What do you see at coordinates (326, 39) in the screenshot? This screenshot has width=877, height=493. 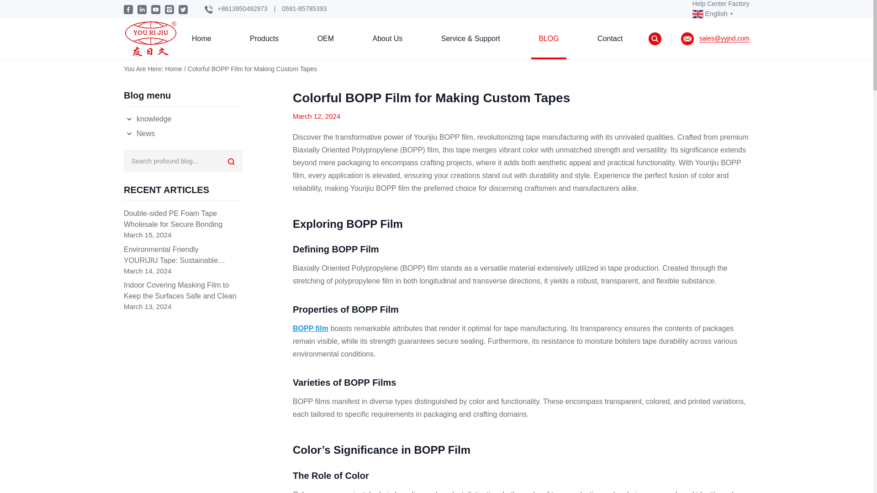 I see `OEM` at bounding box center [326, 39].